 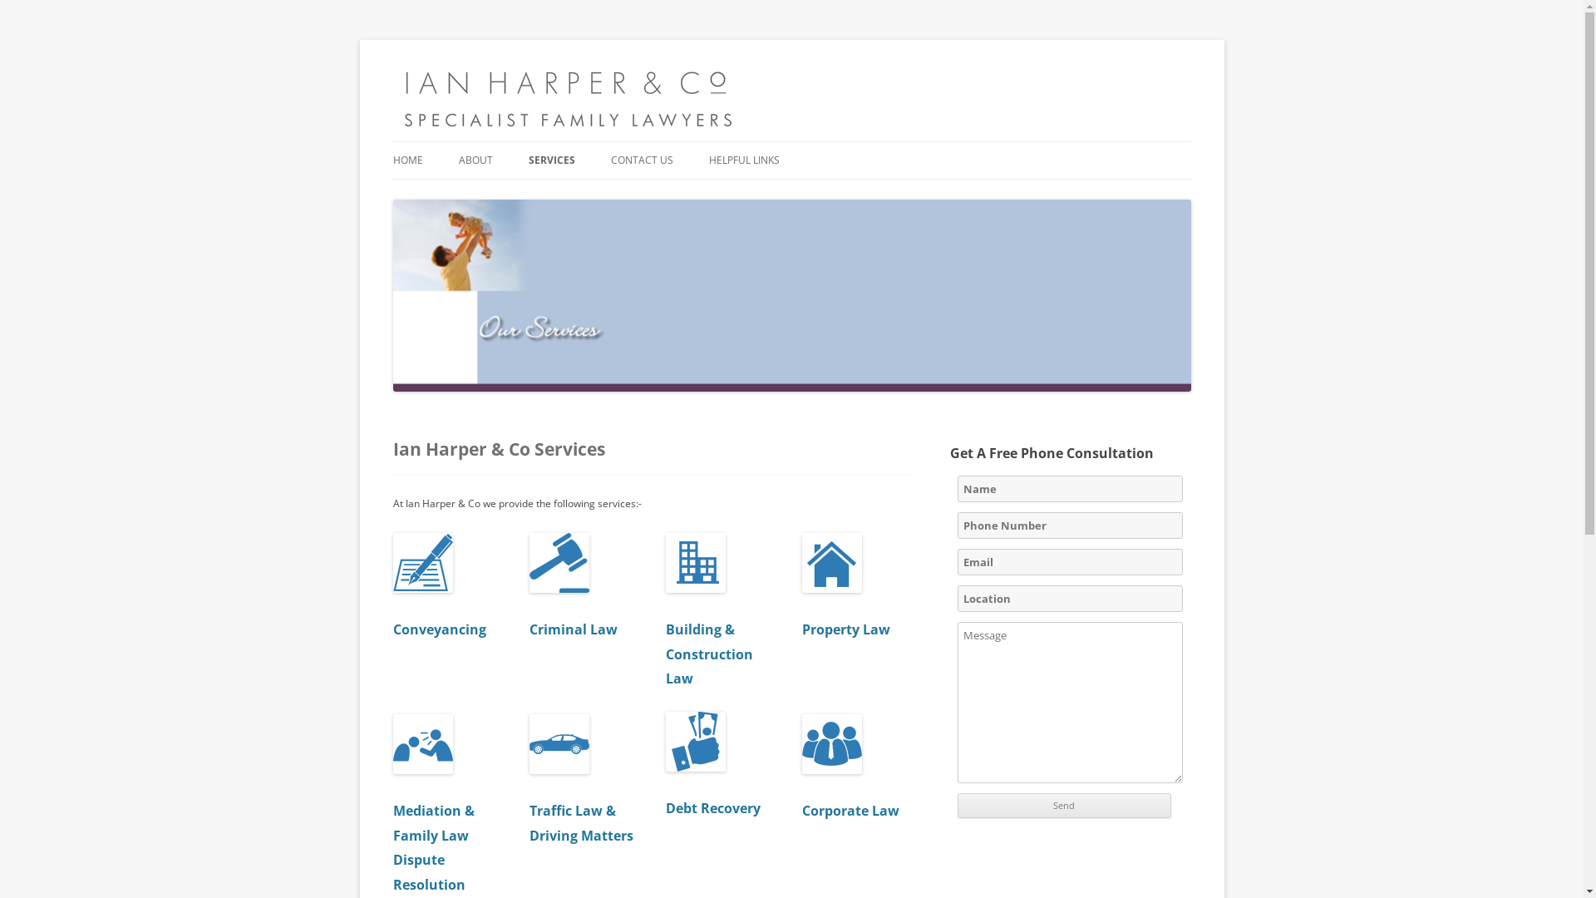 I want to click on CONTACT US, so click(x=642, y=160).